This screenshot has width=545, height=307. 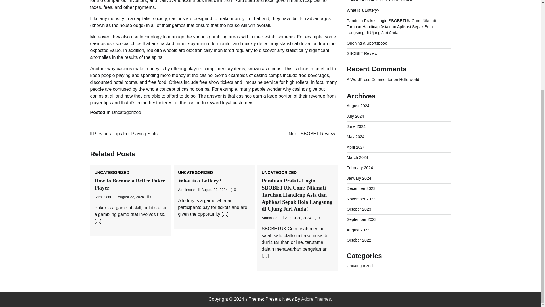 I want to click on November 2023, so click(x=361, y=188).